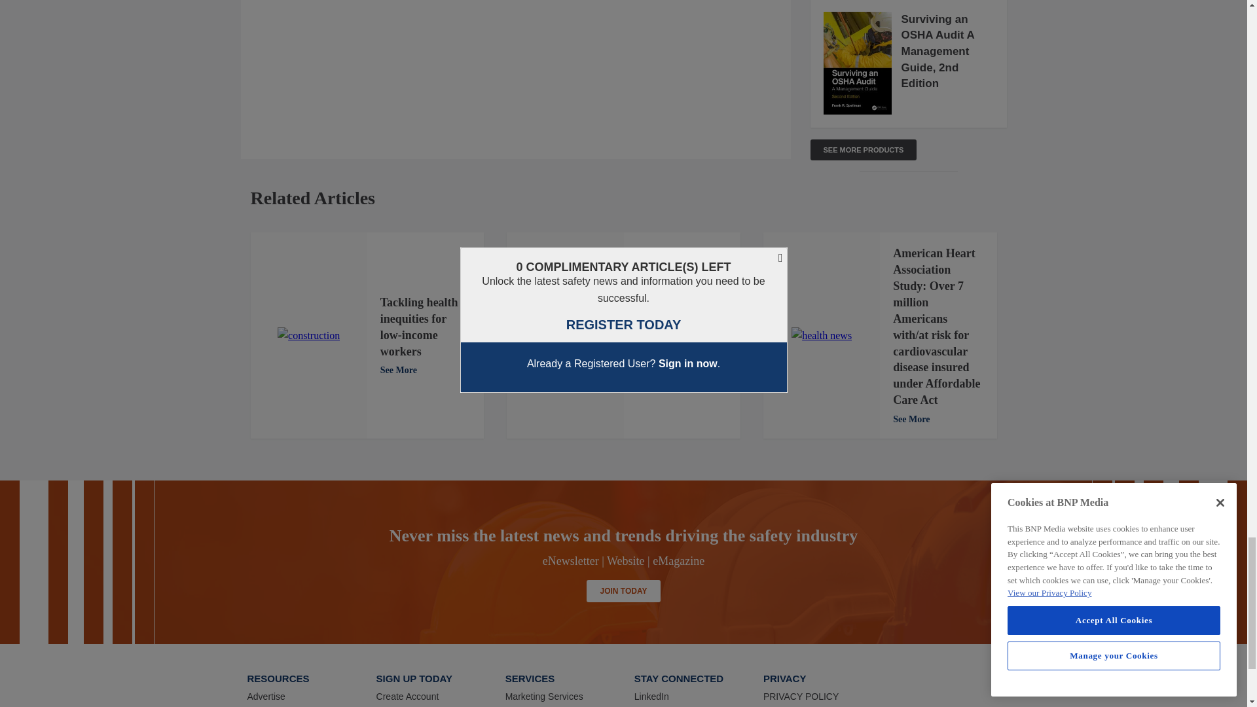  Describe the element at coordinates (822, 335) in the screenshot. I see `health news` at that location.